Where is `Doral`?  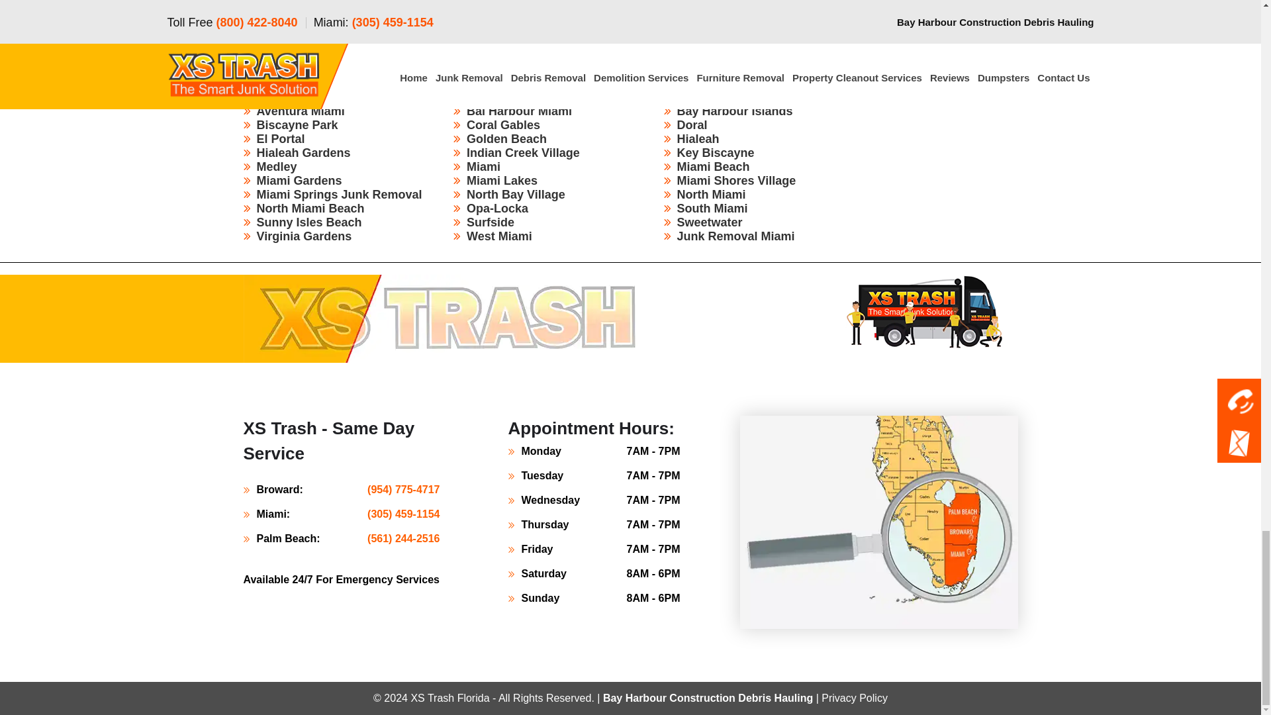
Doral is located at coordinates (691, 124).